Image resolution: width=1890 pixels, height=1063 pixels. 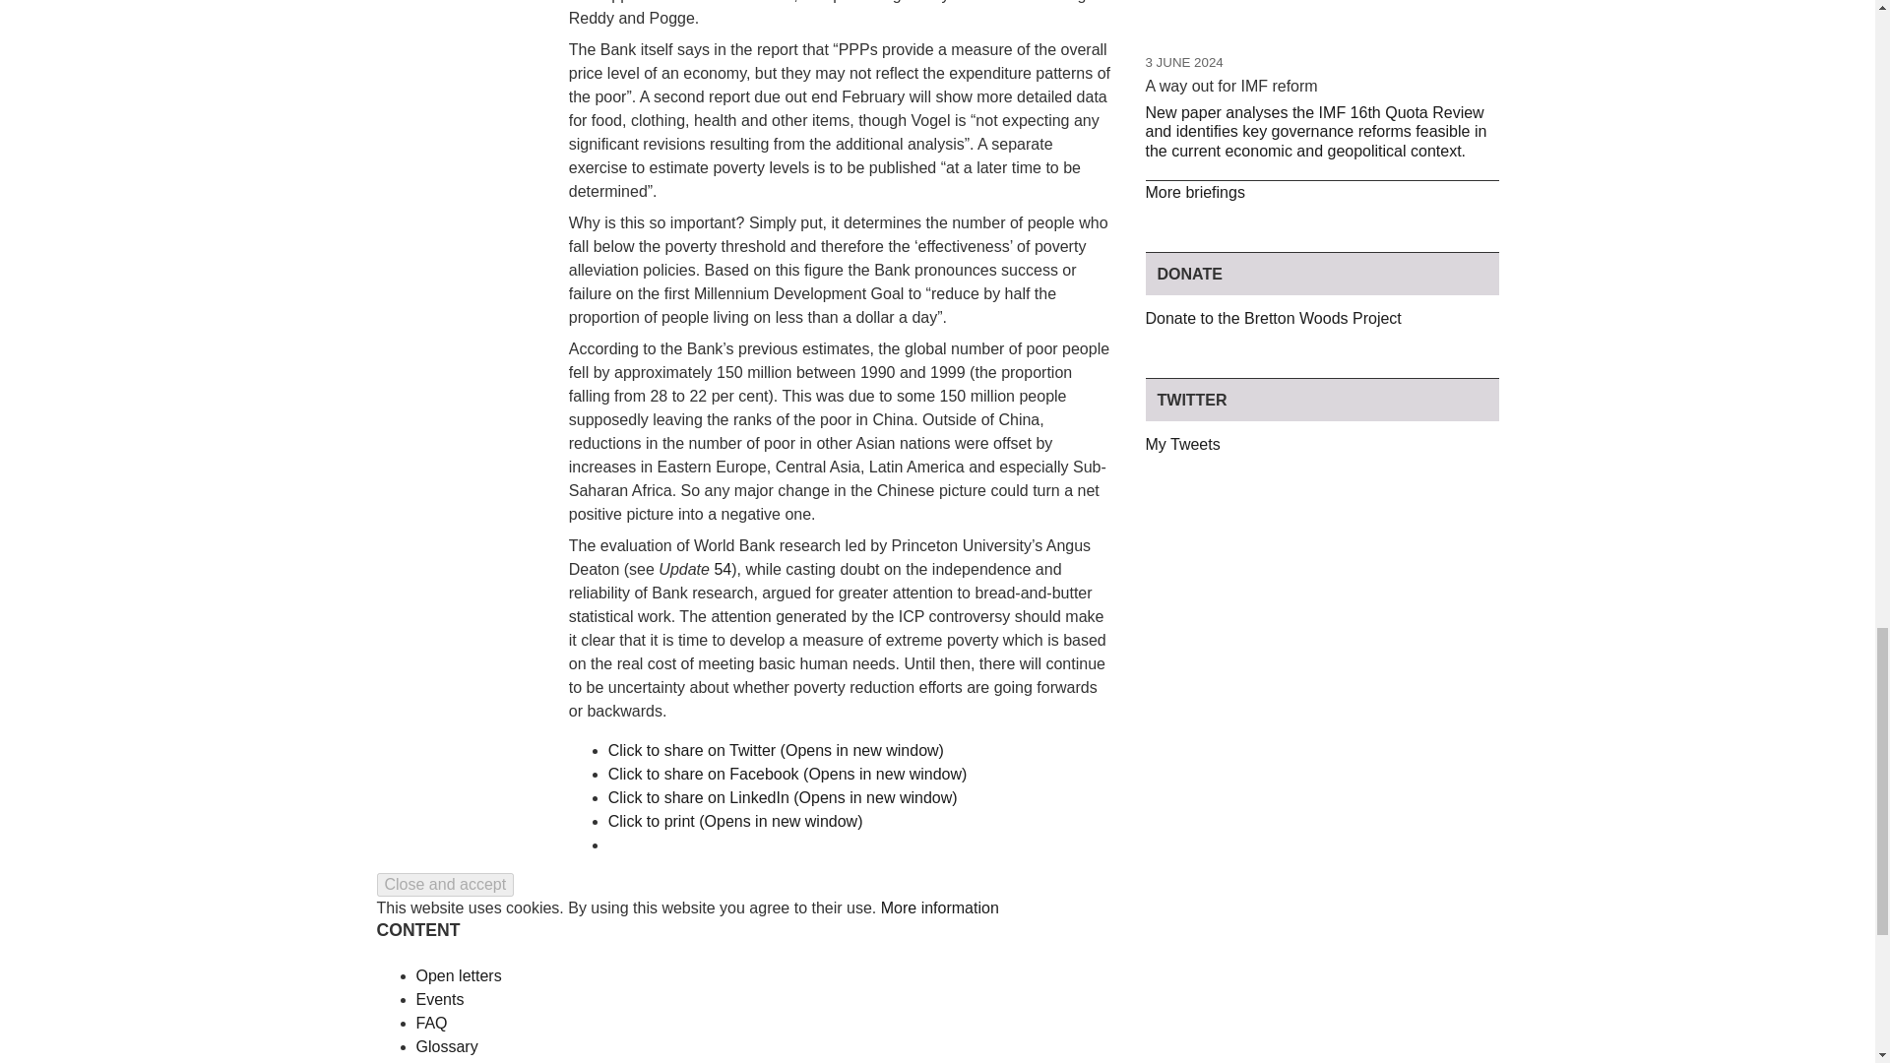 I want to click on Click to share on Facebook, so click(x=787, y=774).